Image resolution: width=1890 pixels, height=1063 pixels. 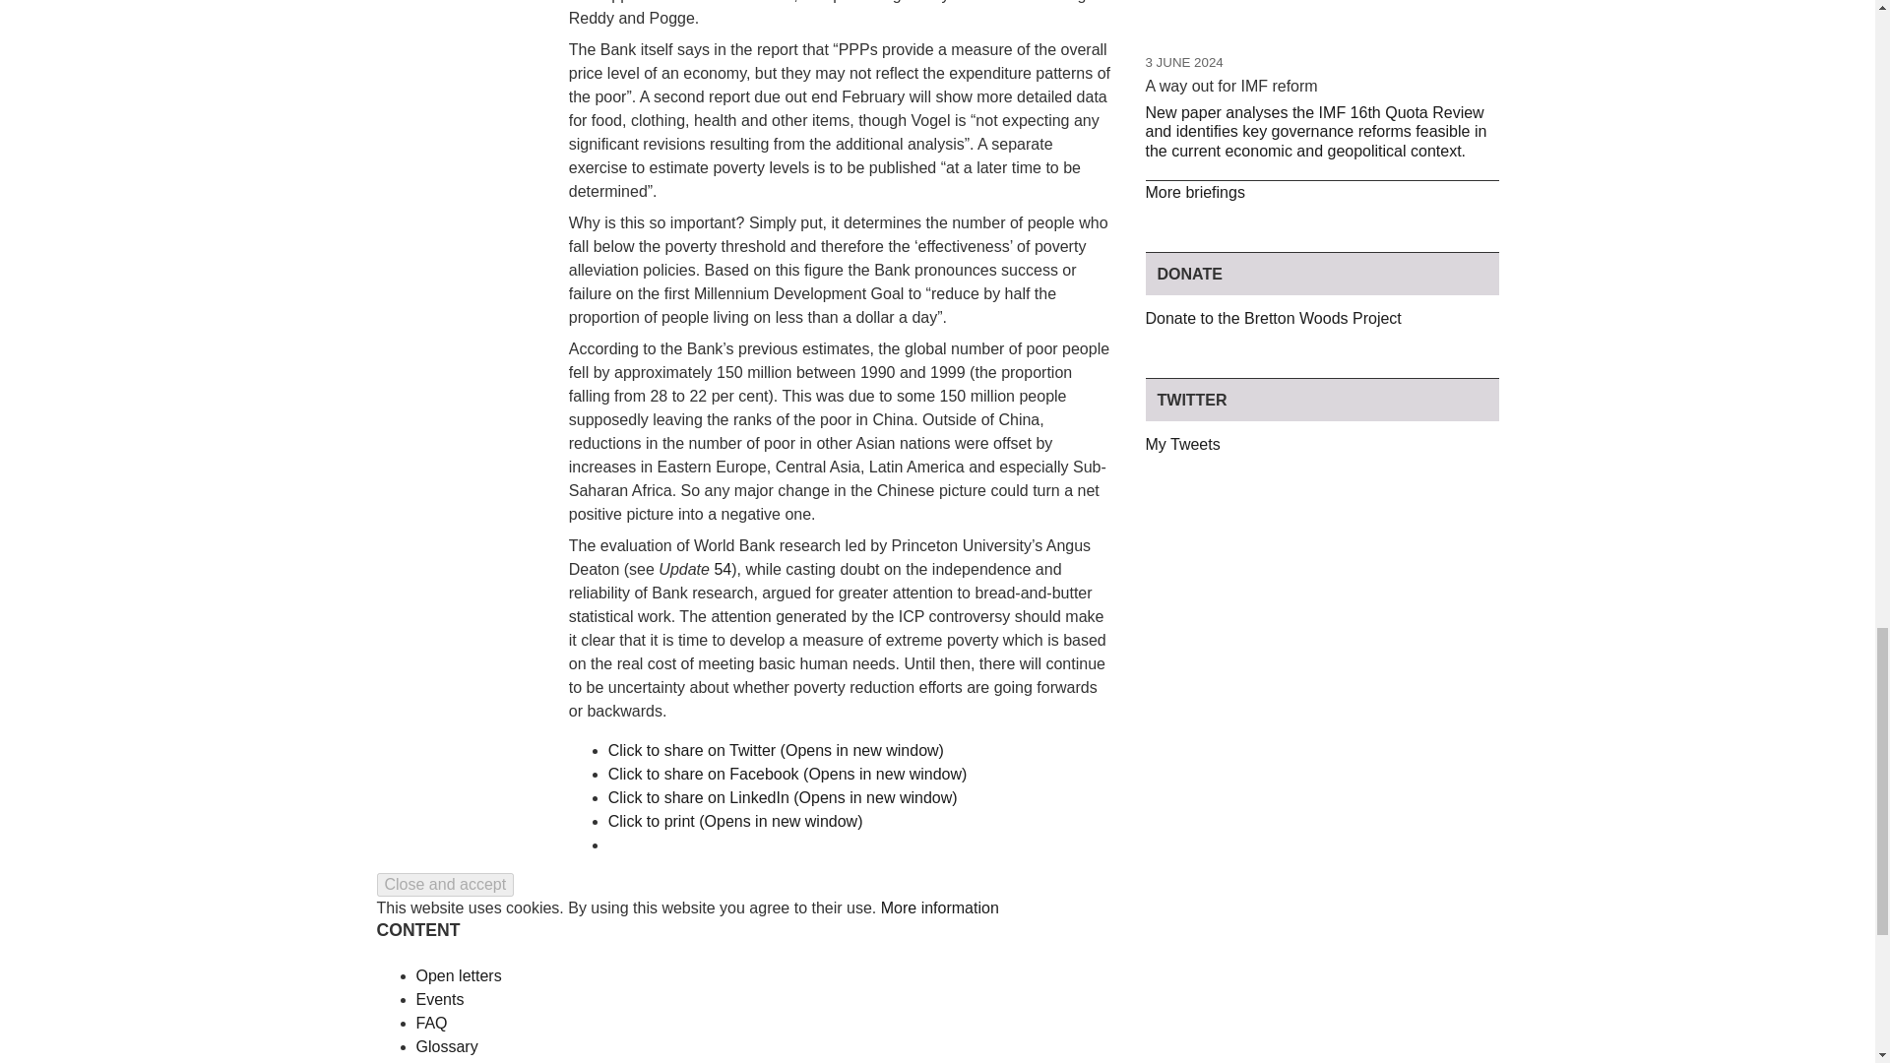 I want to click on Click to share on Facebook, so click(x=787, y=774).